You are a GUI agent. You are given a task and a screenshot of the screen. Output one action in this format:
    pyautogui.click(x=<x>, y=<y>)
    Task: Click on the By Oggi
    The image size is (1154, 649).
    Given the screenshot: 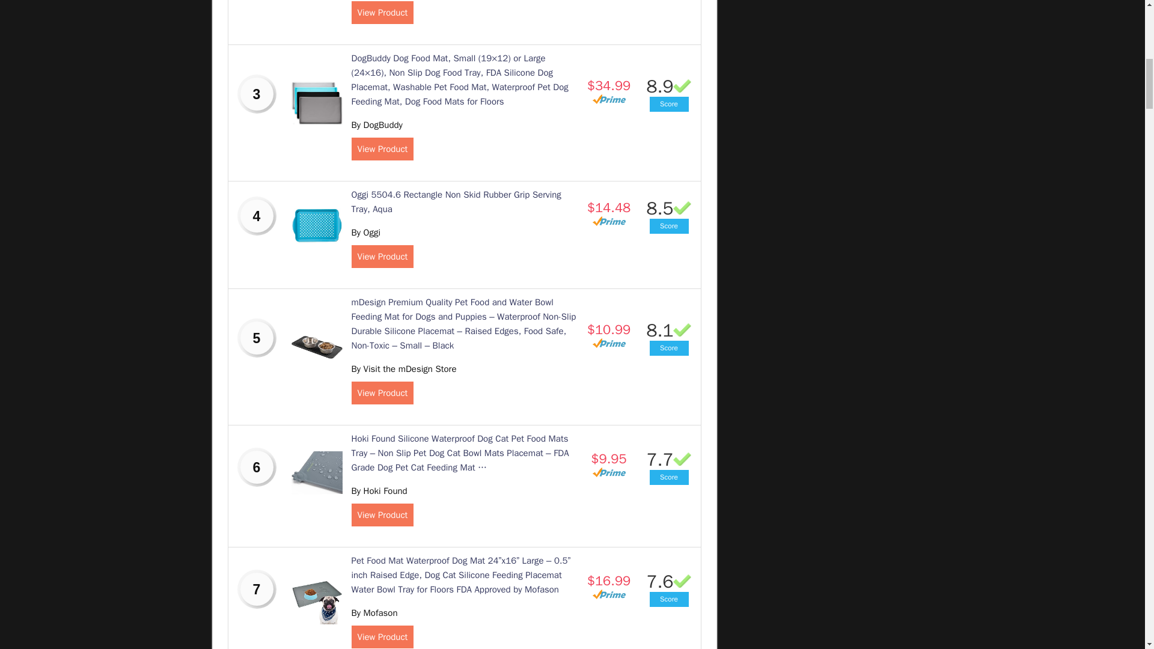 What is the action you would take?
    pyautogui.click(x=365, y=233)
    